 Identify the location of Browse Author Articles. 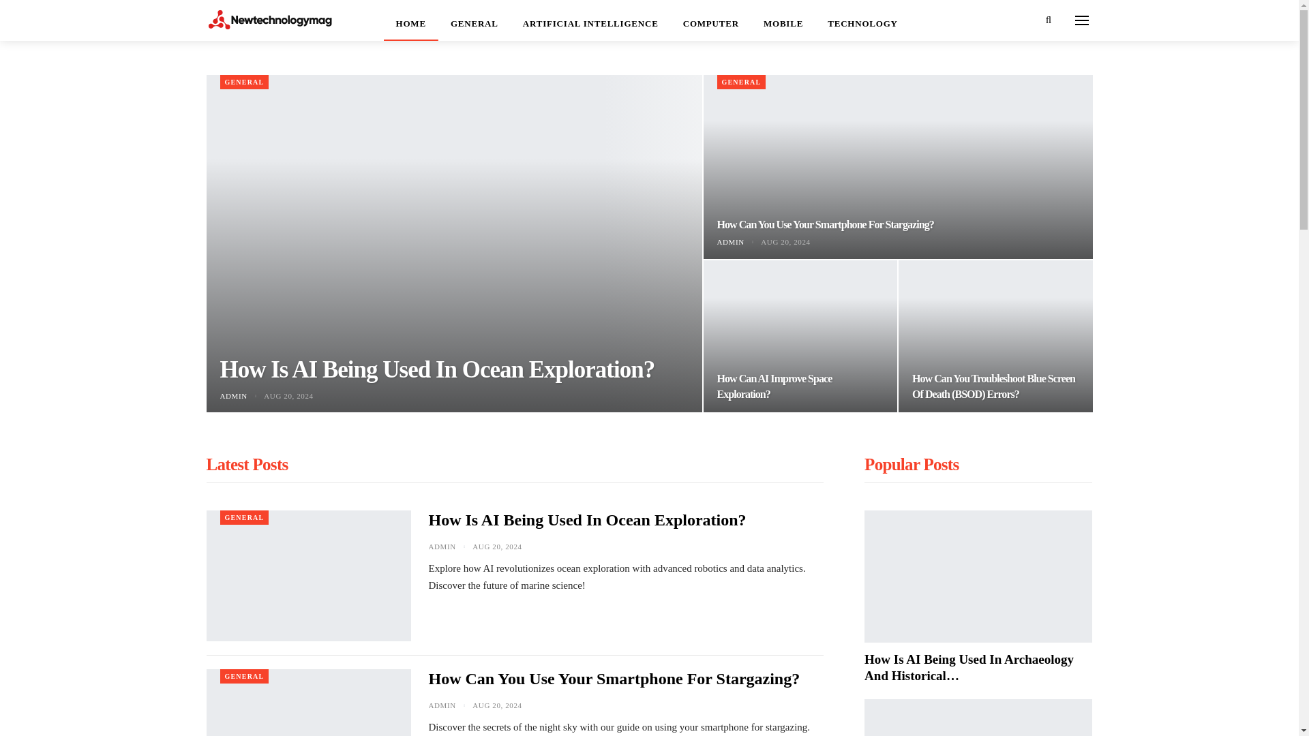
(739, 241).